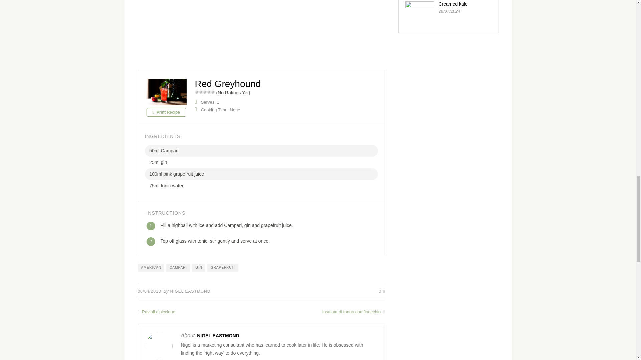  I want to click on 4 Stars, so click(209, 92).